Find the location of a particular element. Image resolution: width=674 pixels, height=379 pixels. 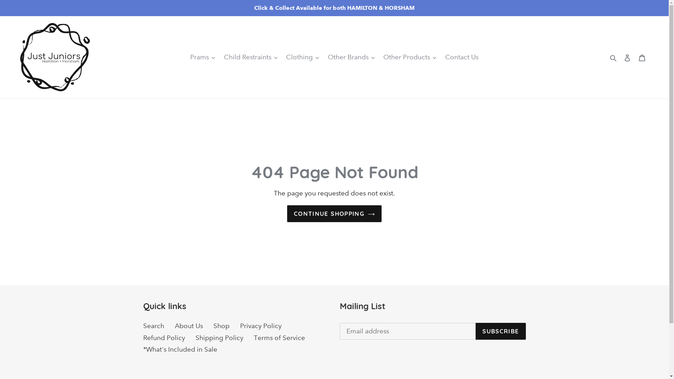

Cart is located at coordinates (642, 58).